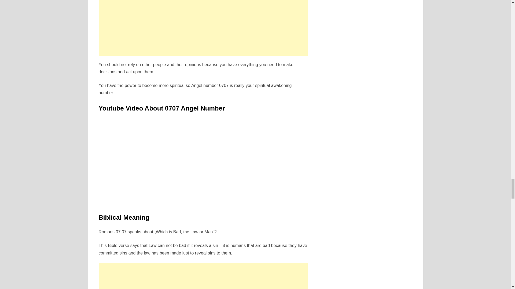  What do you see at coordinates (174, 161) in the screenshot?
I see `YouTube video player` at bounding box center [174, 161].